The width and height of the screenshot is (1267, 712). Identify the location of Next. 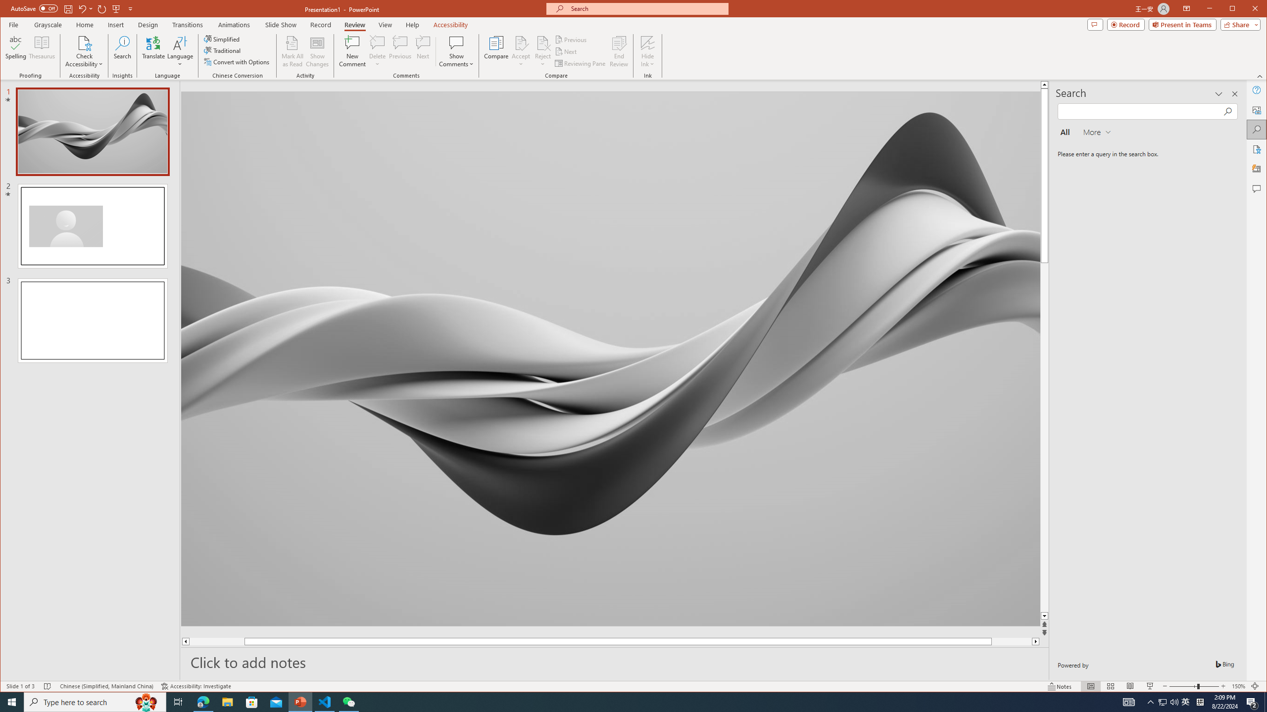
(567, 51).